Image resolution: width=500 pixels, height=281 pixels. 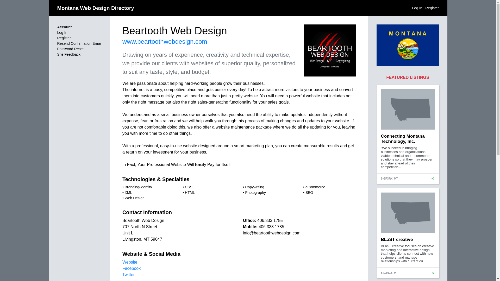 I want to click on Connecting Montana Technology, Inc., so click(x=403, y=139).